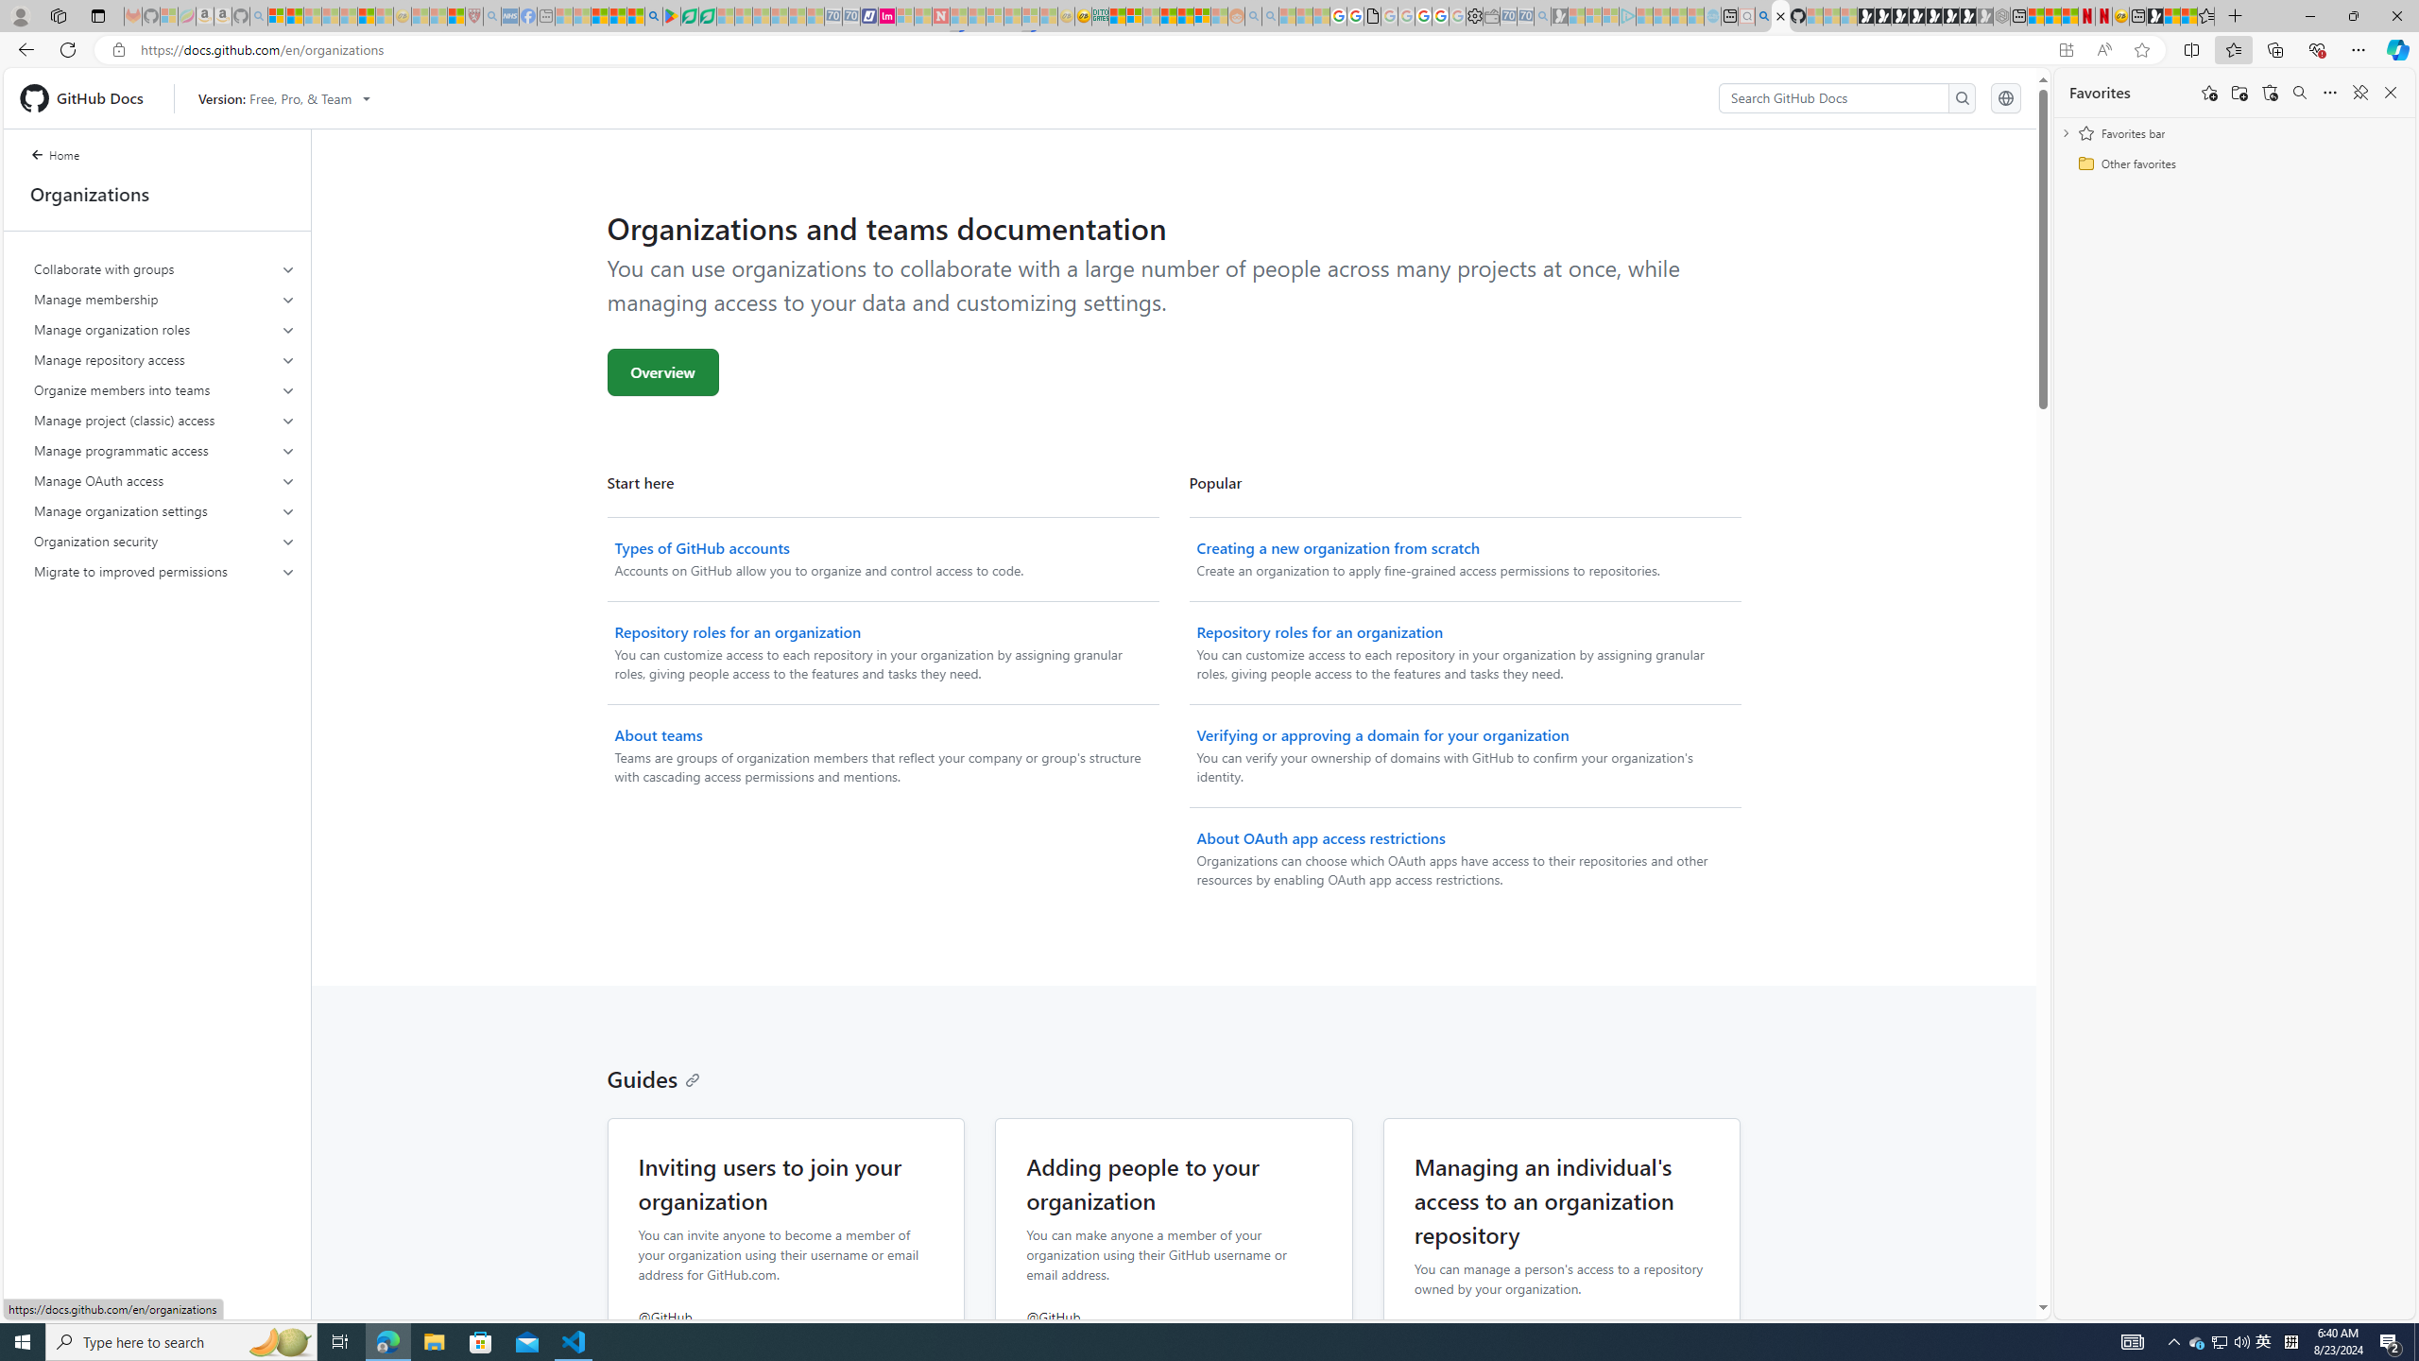  I want to click on Restore deleted favorites, so click(2270, 93).